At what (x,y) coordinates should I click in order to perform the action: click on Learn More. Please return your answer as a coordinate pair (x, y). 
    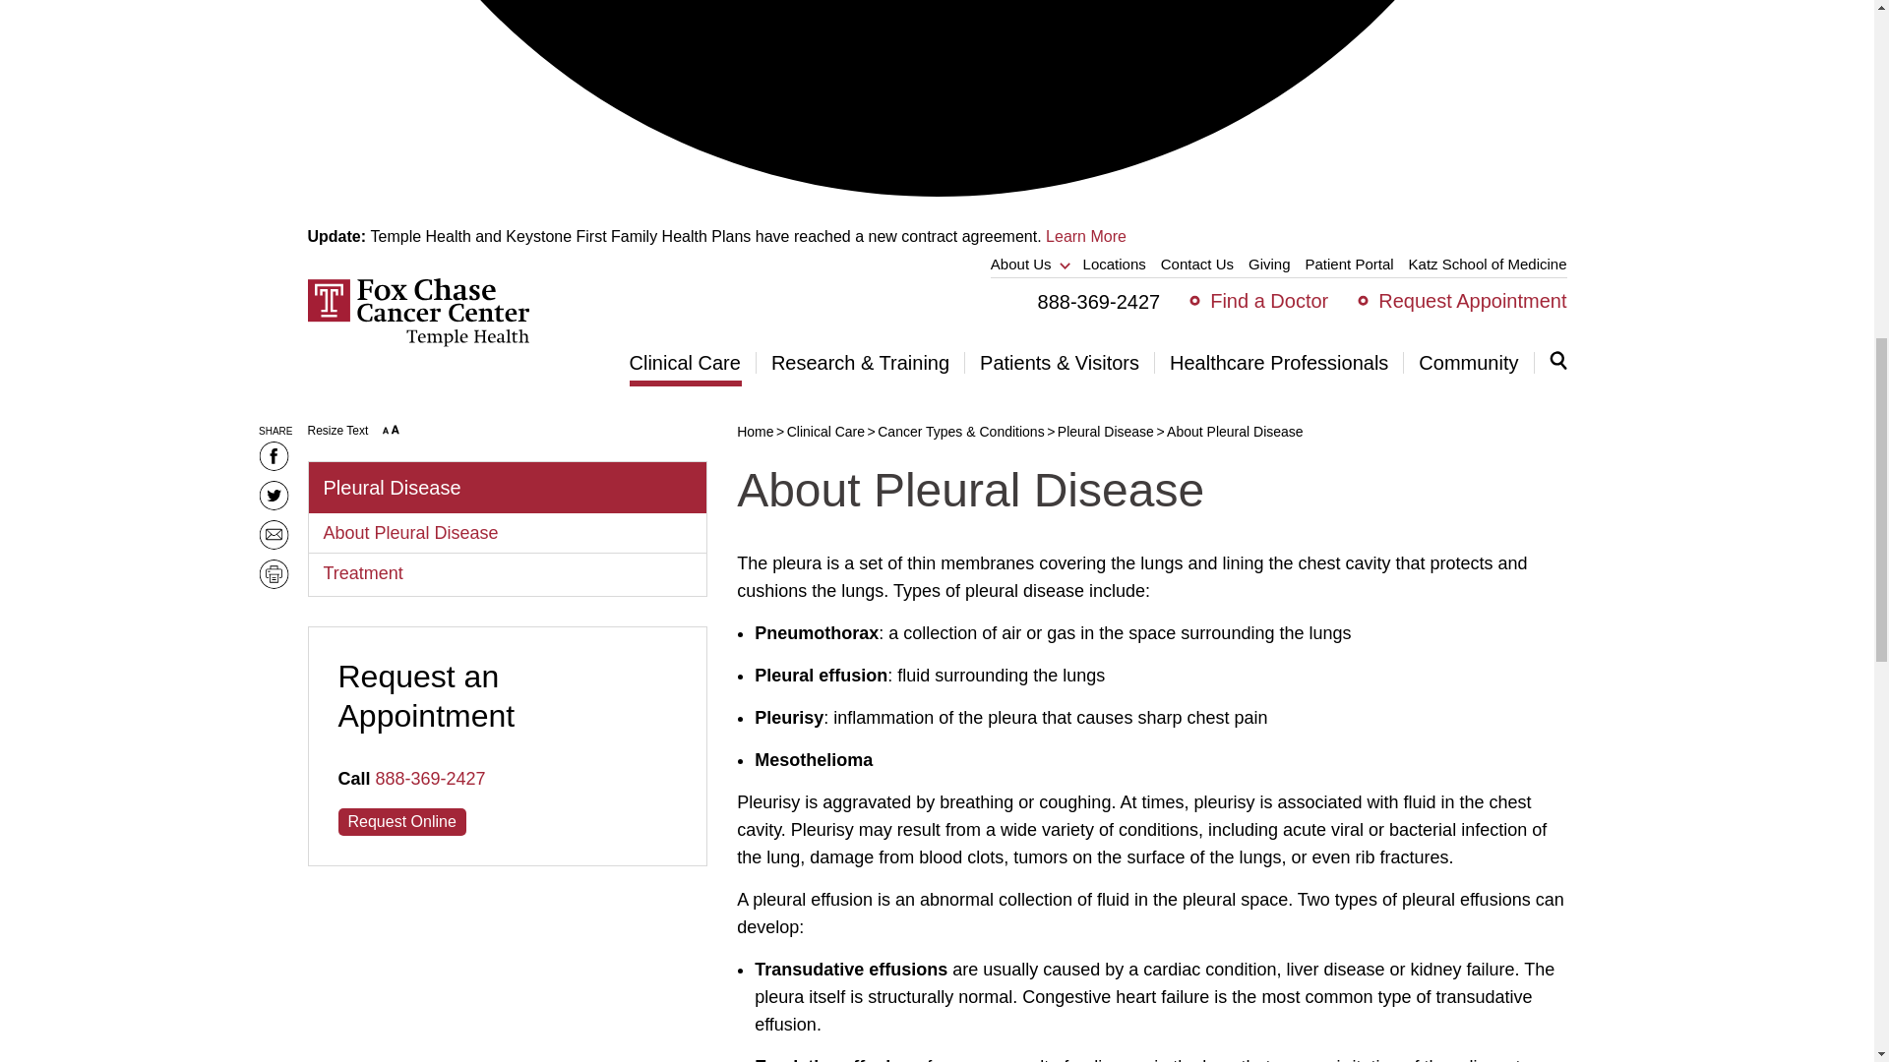
    Looking at the image, I should click on (1086, 236).